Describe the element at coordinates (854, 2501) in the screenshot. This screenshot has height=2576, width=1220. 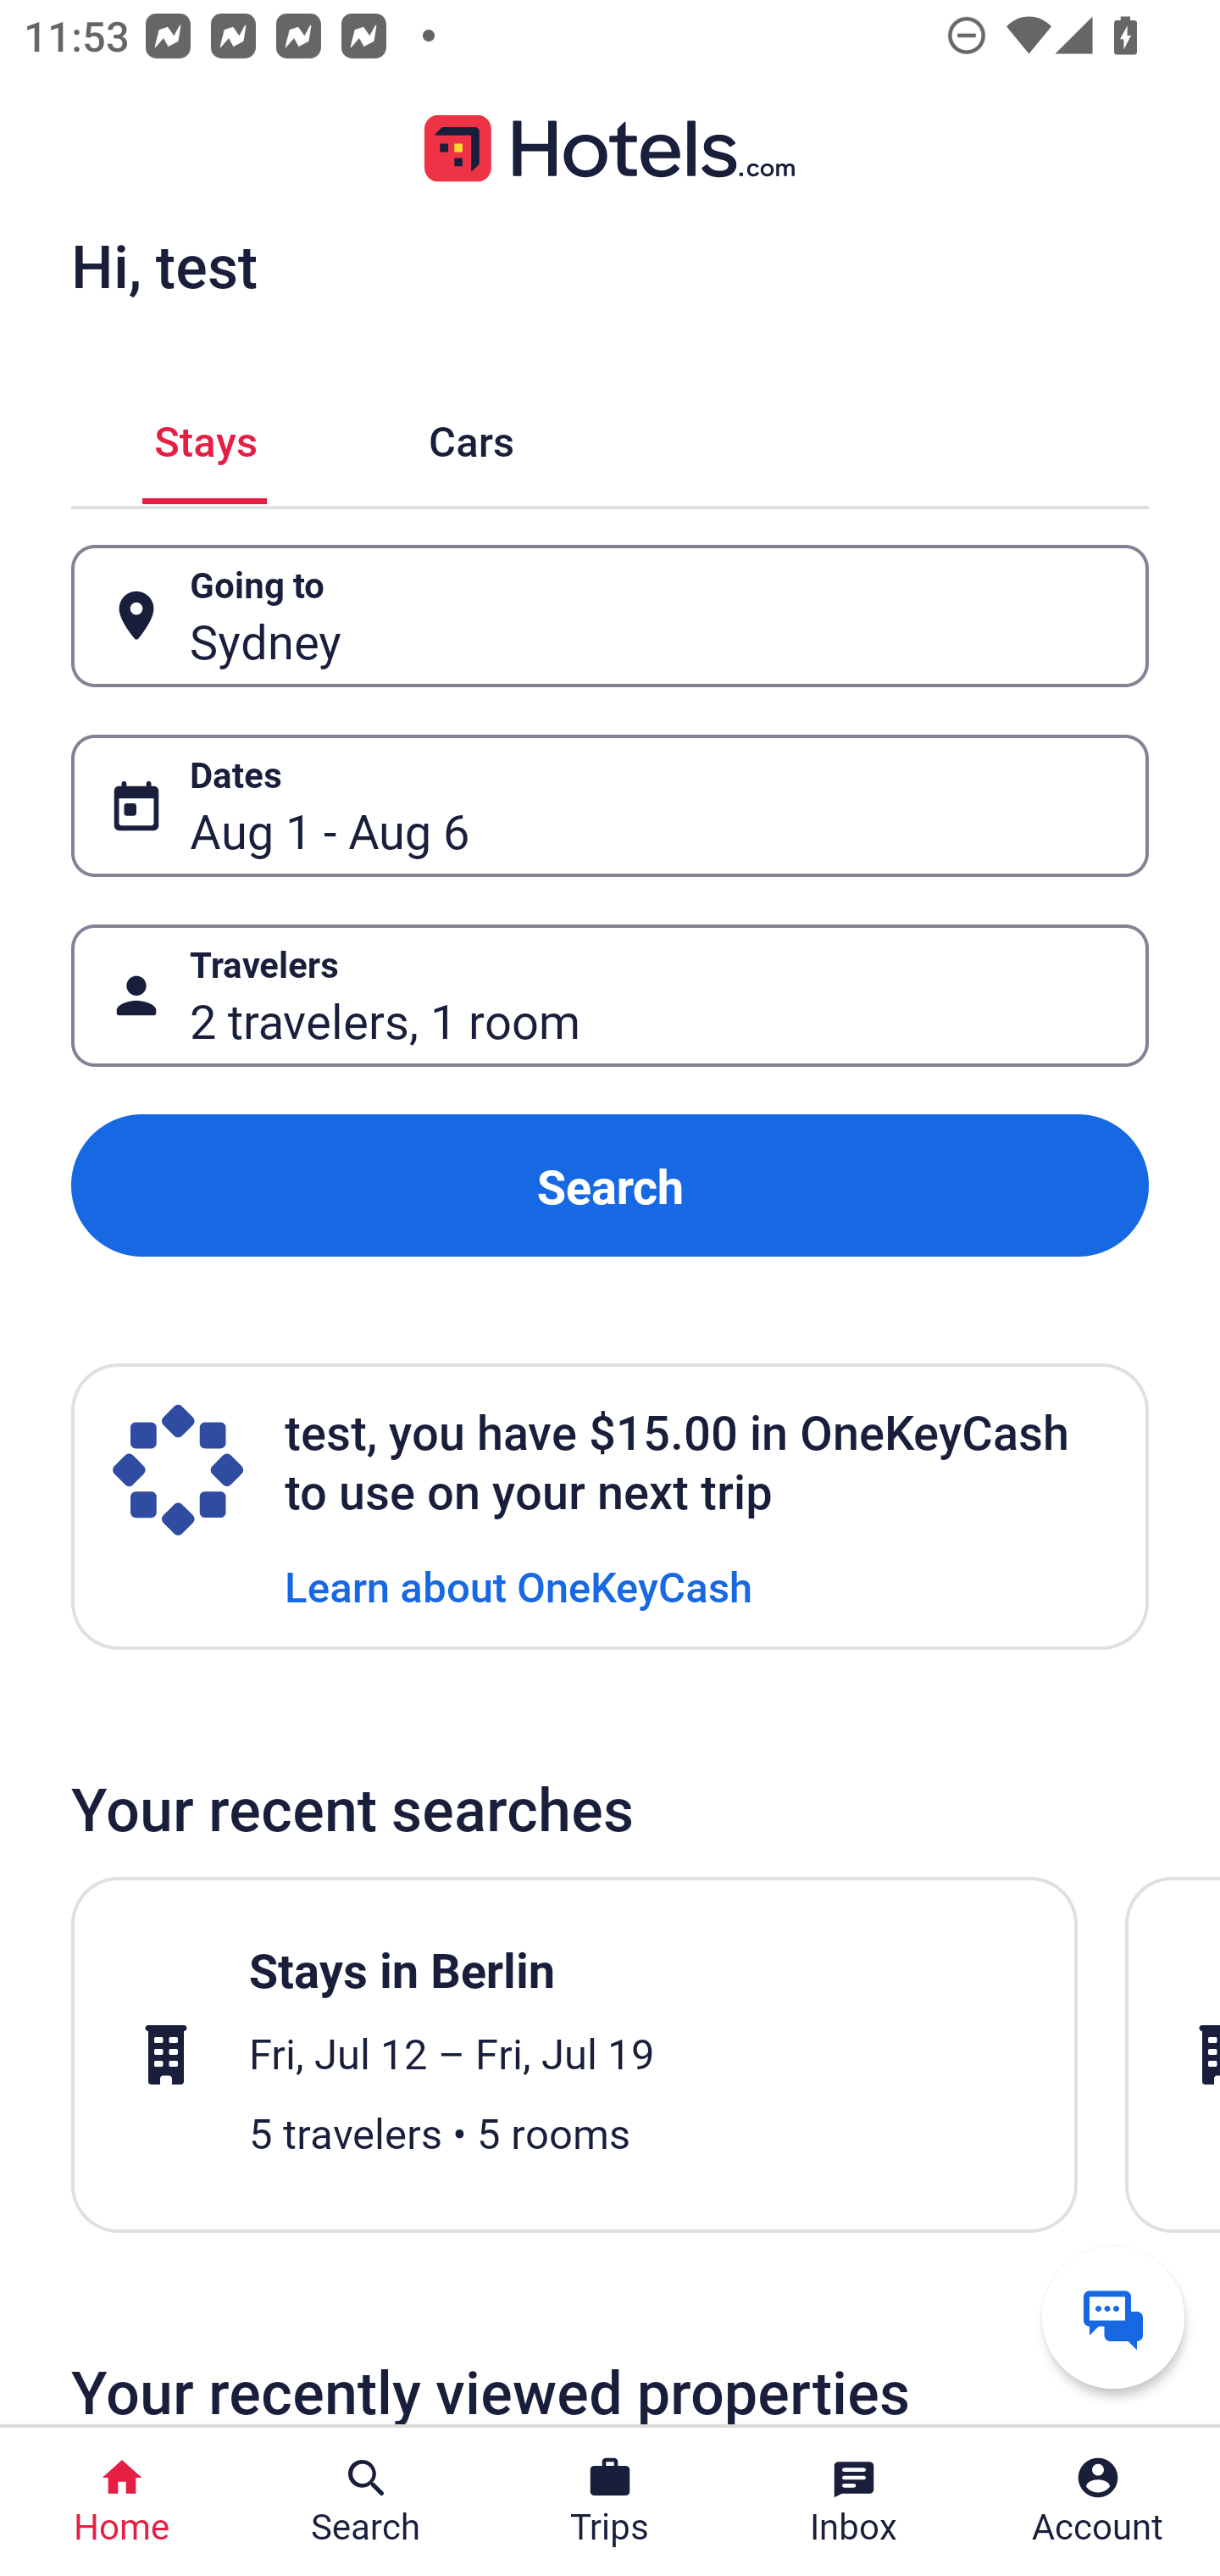
I see `Inbox Inbox Button` at that location.